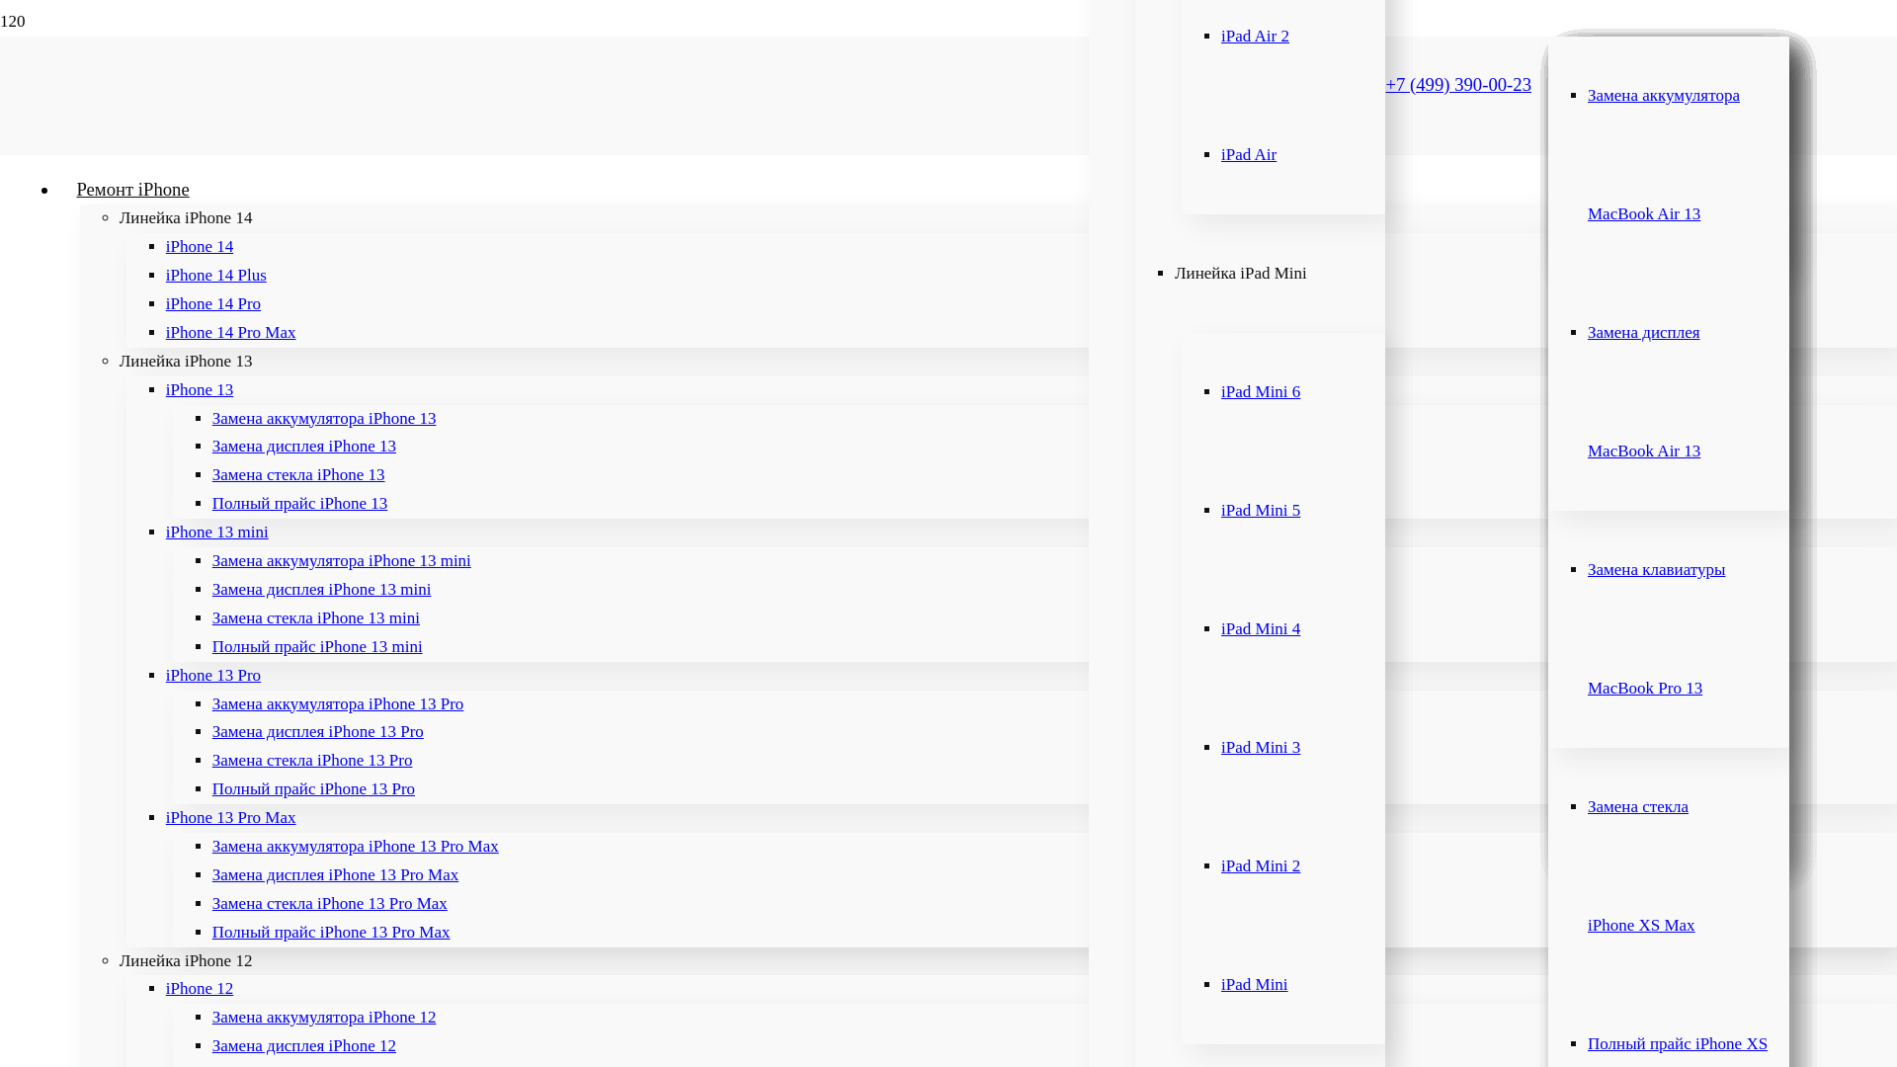 This screenshot has height=1067, width=1897. What do you see at coordinates (204, 988) in the screenshot?
I see `iPhone 12` at bounding box center [204, 988].